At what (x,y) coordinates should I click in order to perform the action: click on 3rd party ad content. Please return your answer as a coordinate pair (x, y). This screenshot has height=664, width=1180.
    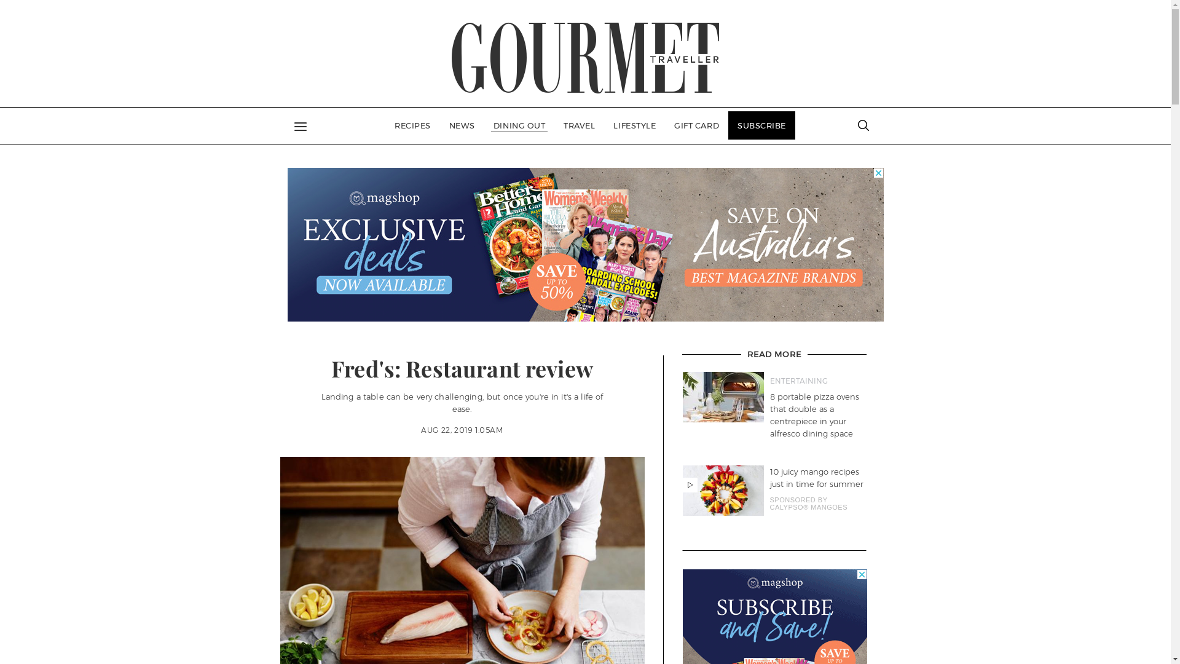
    Looking at the image, I should click on (586, 245).